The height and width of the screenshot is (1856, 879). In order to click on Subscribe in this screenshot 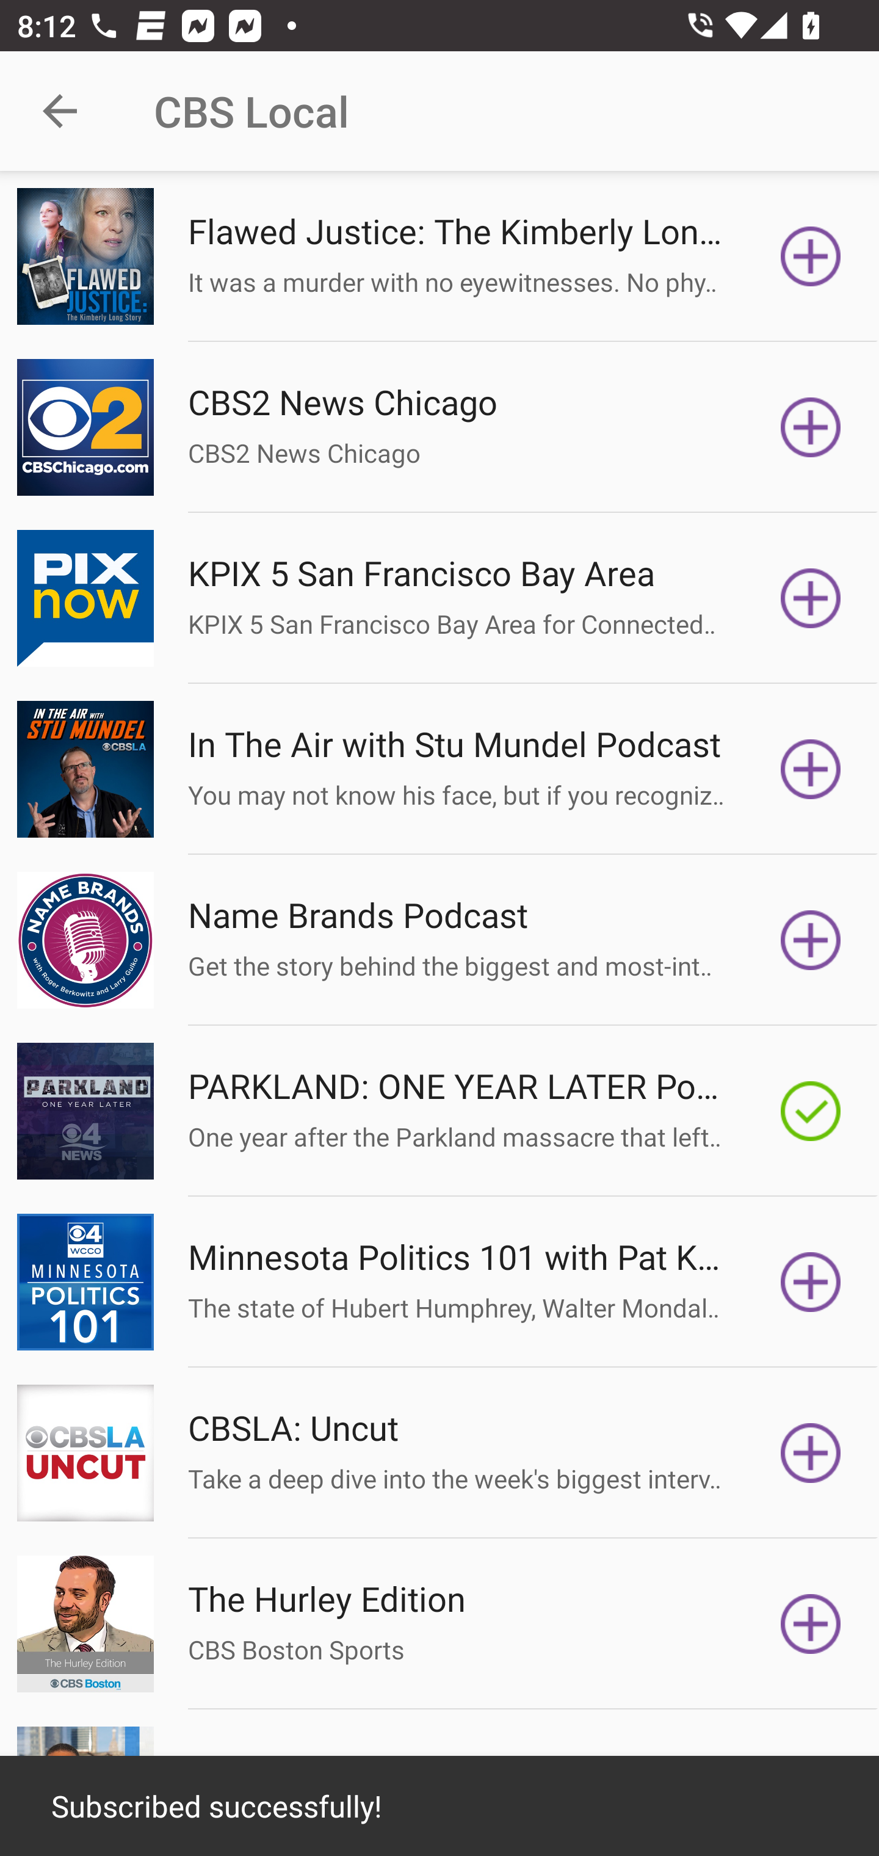, I will do `click(811, 940)`.